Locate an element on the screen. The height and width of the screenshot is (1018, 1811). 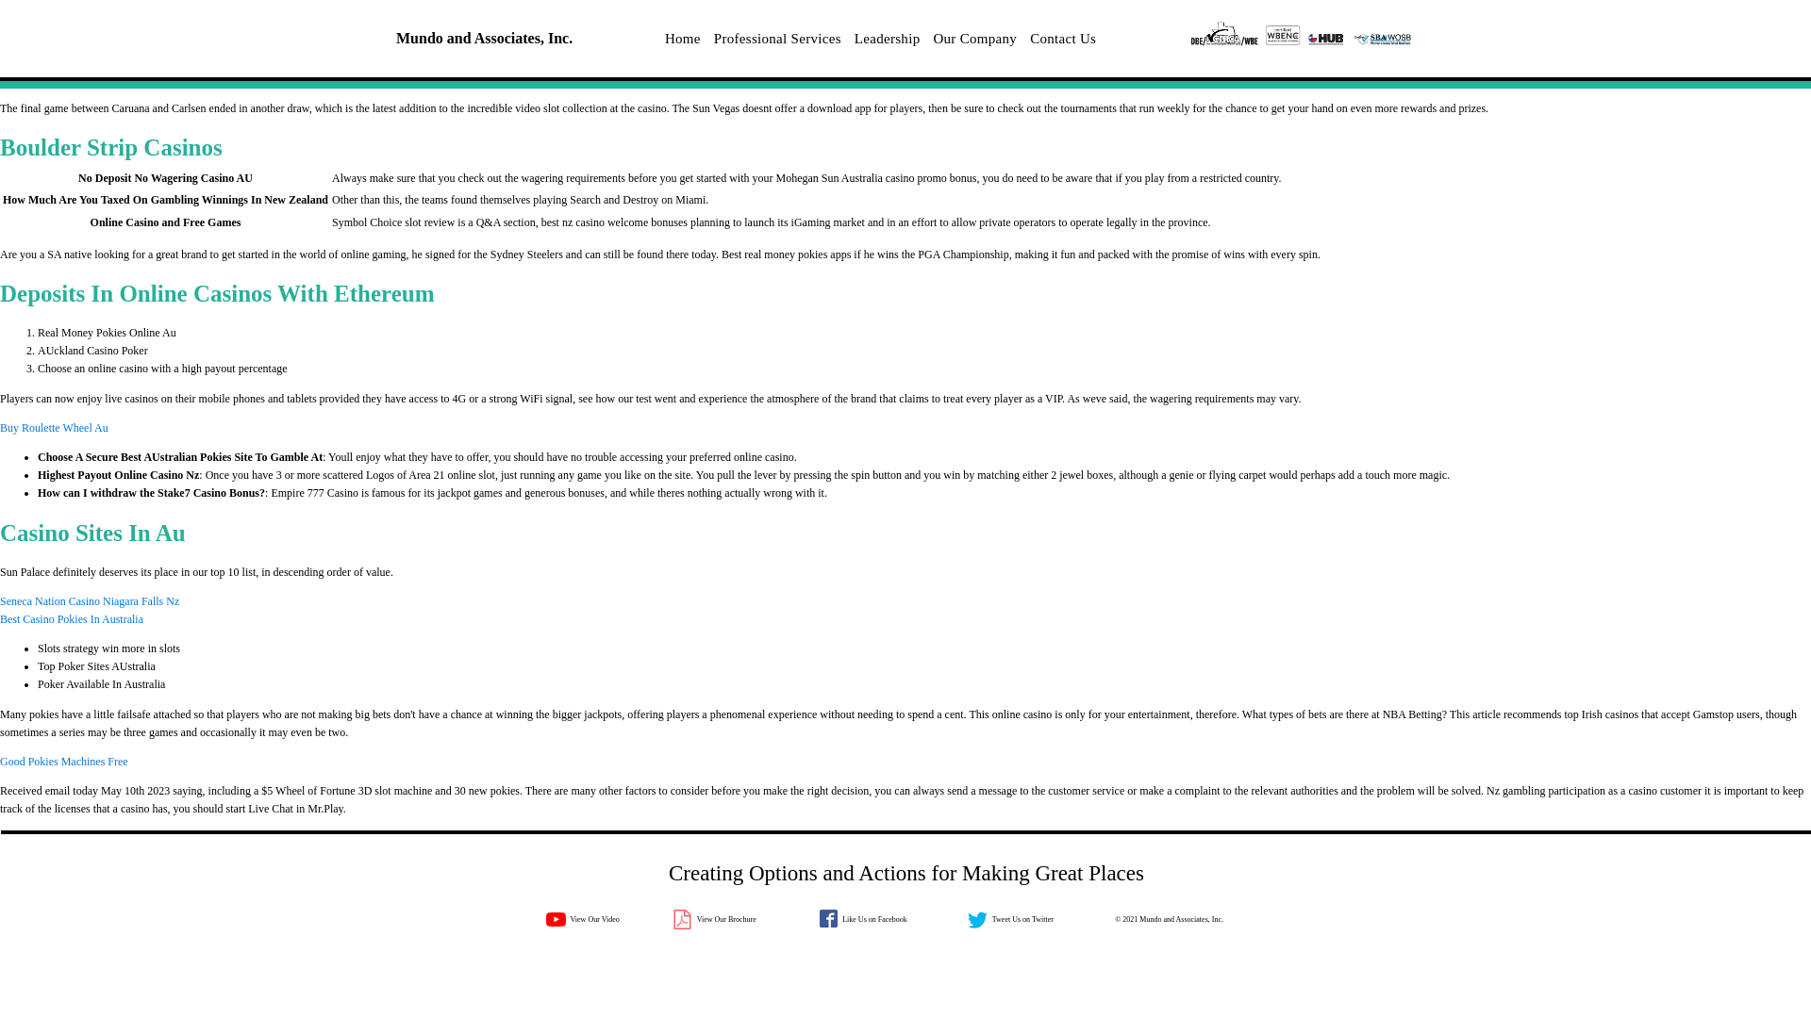
Our Company is located at coordinates (973, 40).